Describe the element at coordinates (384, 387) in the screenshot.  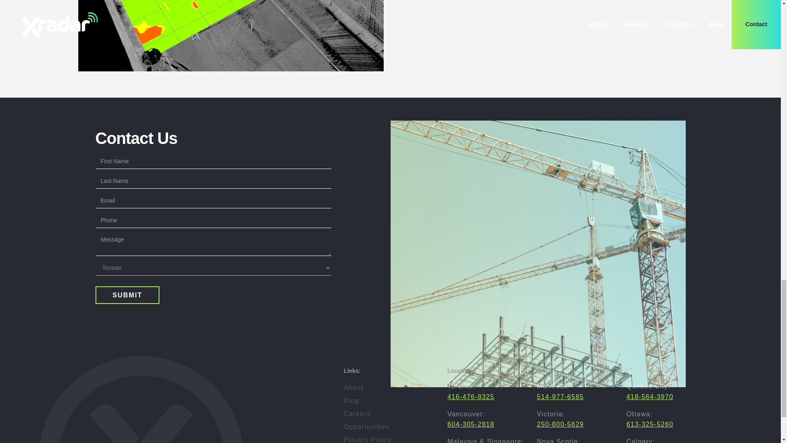
I see `About` at that location.